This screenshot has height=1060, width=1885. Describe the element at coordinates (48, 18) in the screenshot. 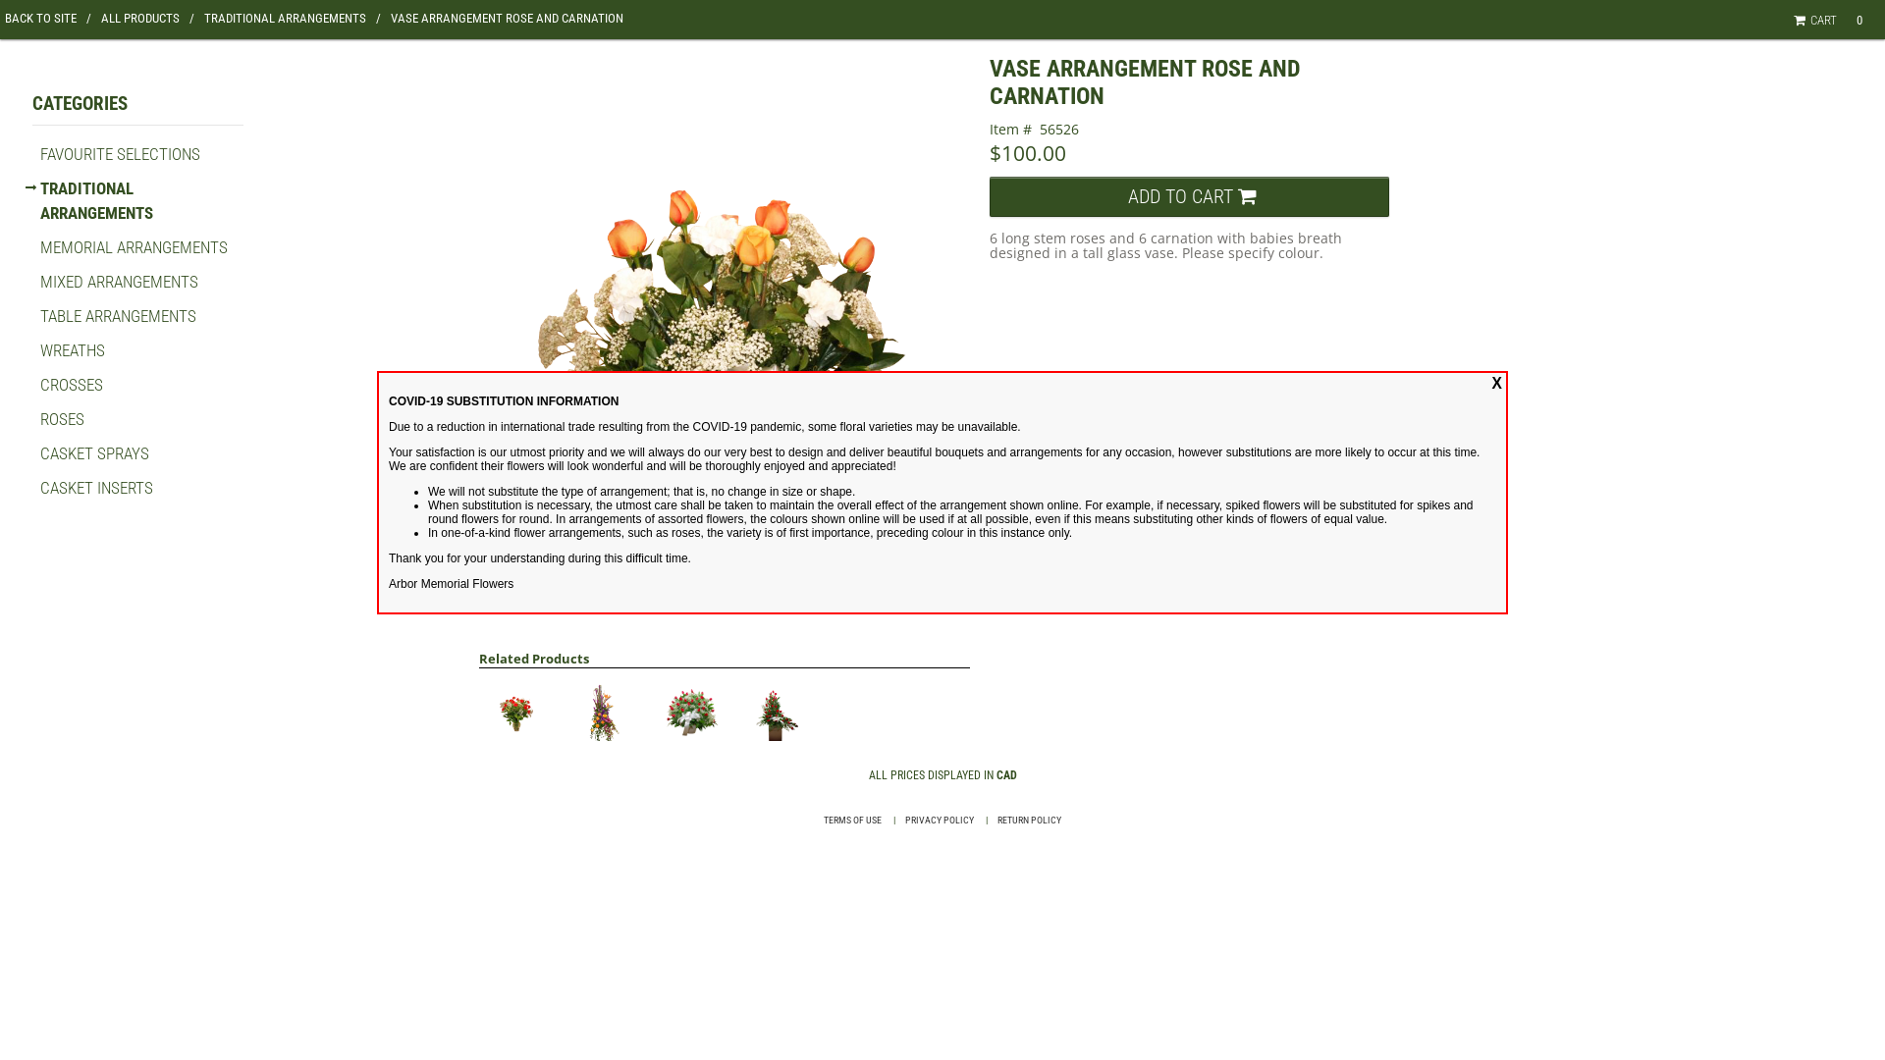

I see `BACK TO SITE` at that location.